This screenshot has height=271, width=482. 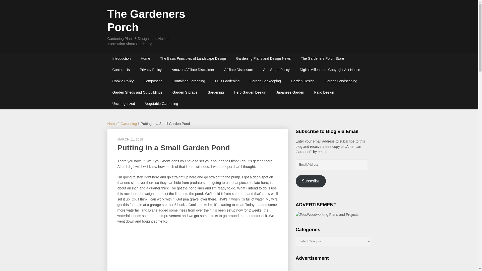 What do you see at coordinates (185, 92) in the screenshot?
I see `Garden Storage` at bounding box center [185, 92].